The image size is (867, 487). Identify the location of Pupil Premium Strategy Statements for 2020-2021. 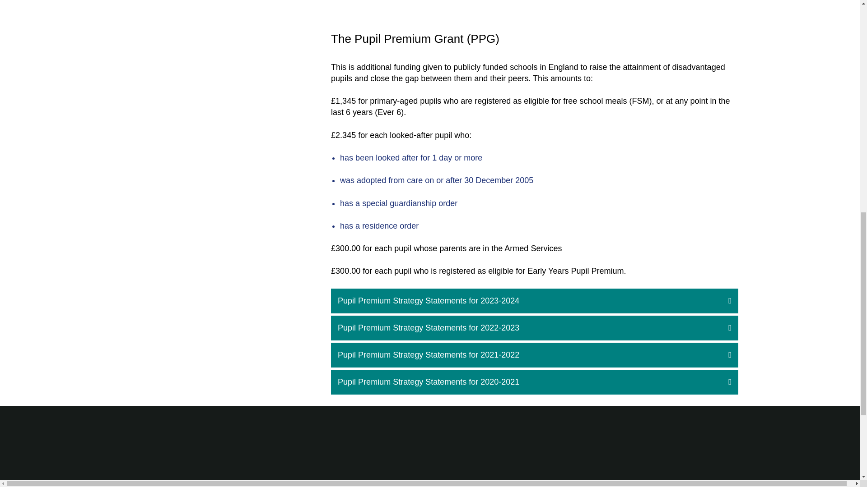
(535, 381).